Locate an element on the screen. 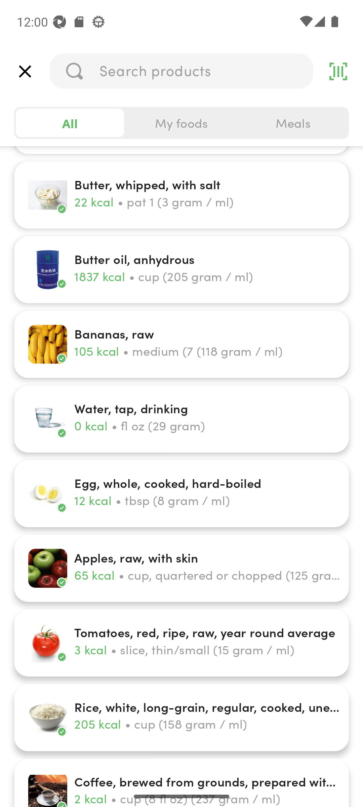 The width and height of the screenshot is (363, 807). Bananas, raw 105 kcal  • medium (7 (118 gram / ml) is located at coordinates (182, 344).